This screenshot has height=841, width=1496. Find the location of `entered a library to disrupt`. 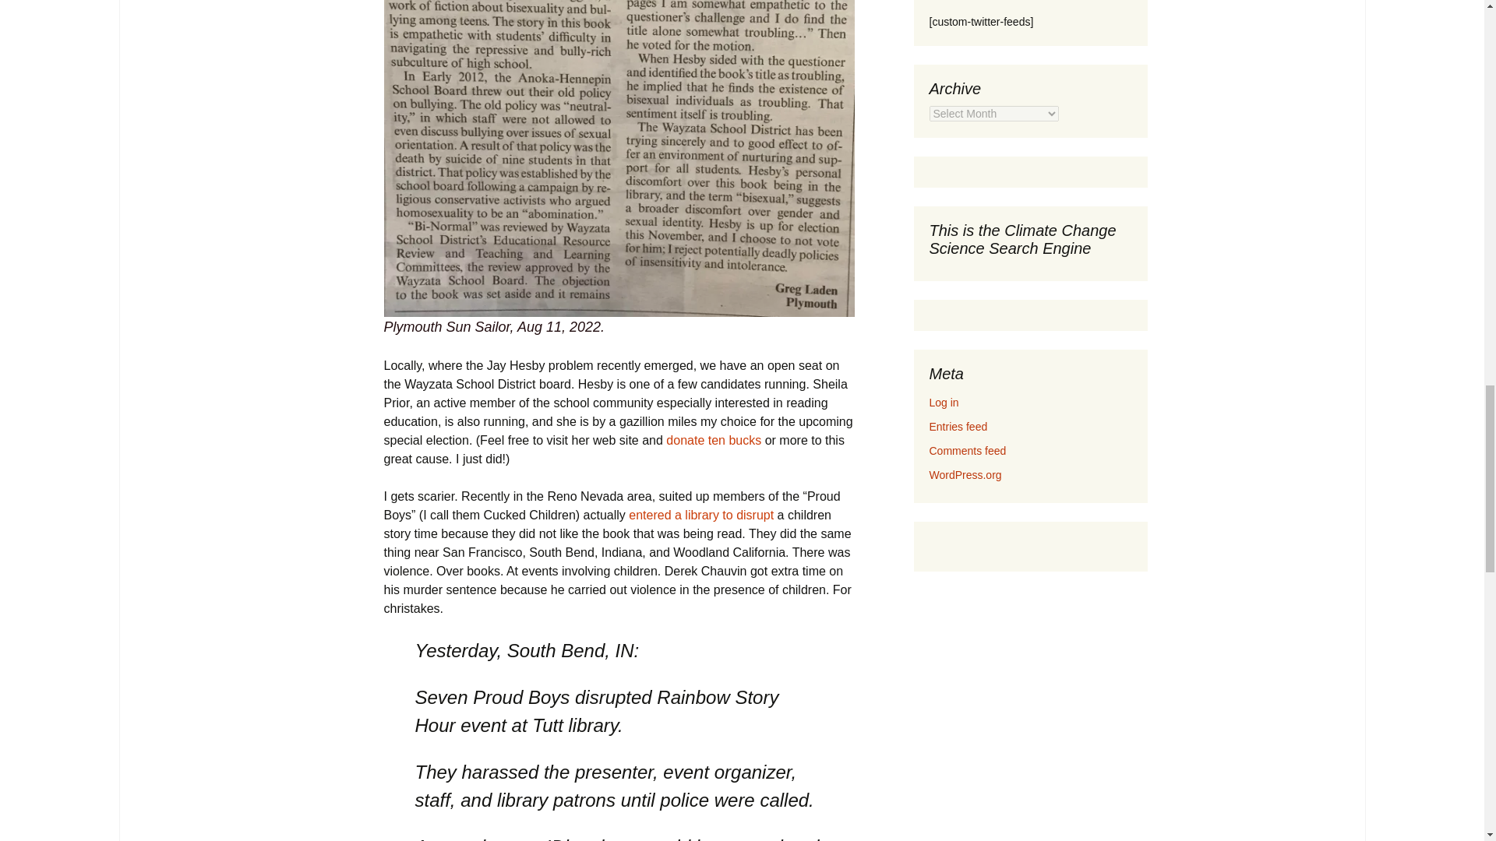

entered a library to disrupt is located at coordinates (700, 515).